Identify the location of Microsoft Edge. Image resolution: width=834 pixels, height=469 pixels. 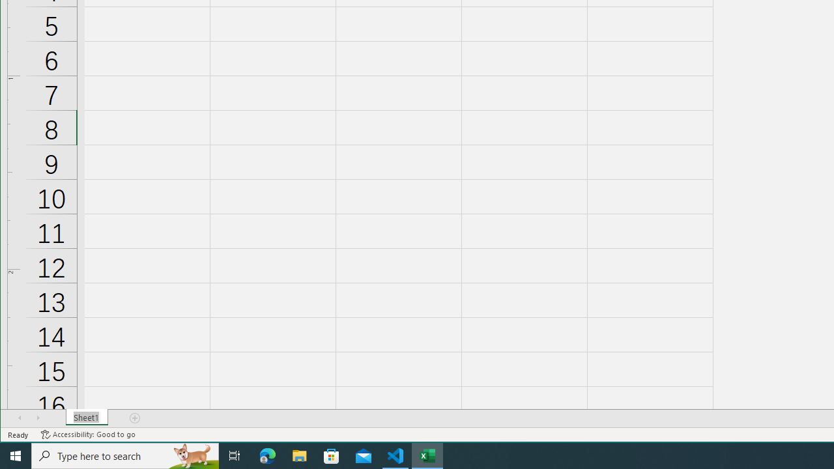
(268, 456).